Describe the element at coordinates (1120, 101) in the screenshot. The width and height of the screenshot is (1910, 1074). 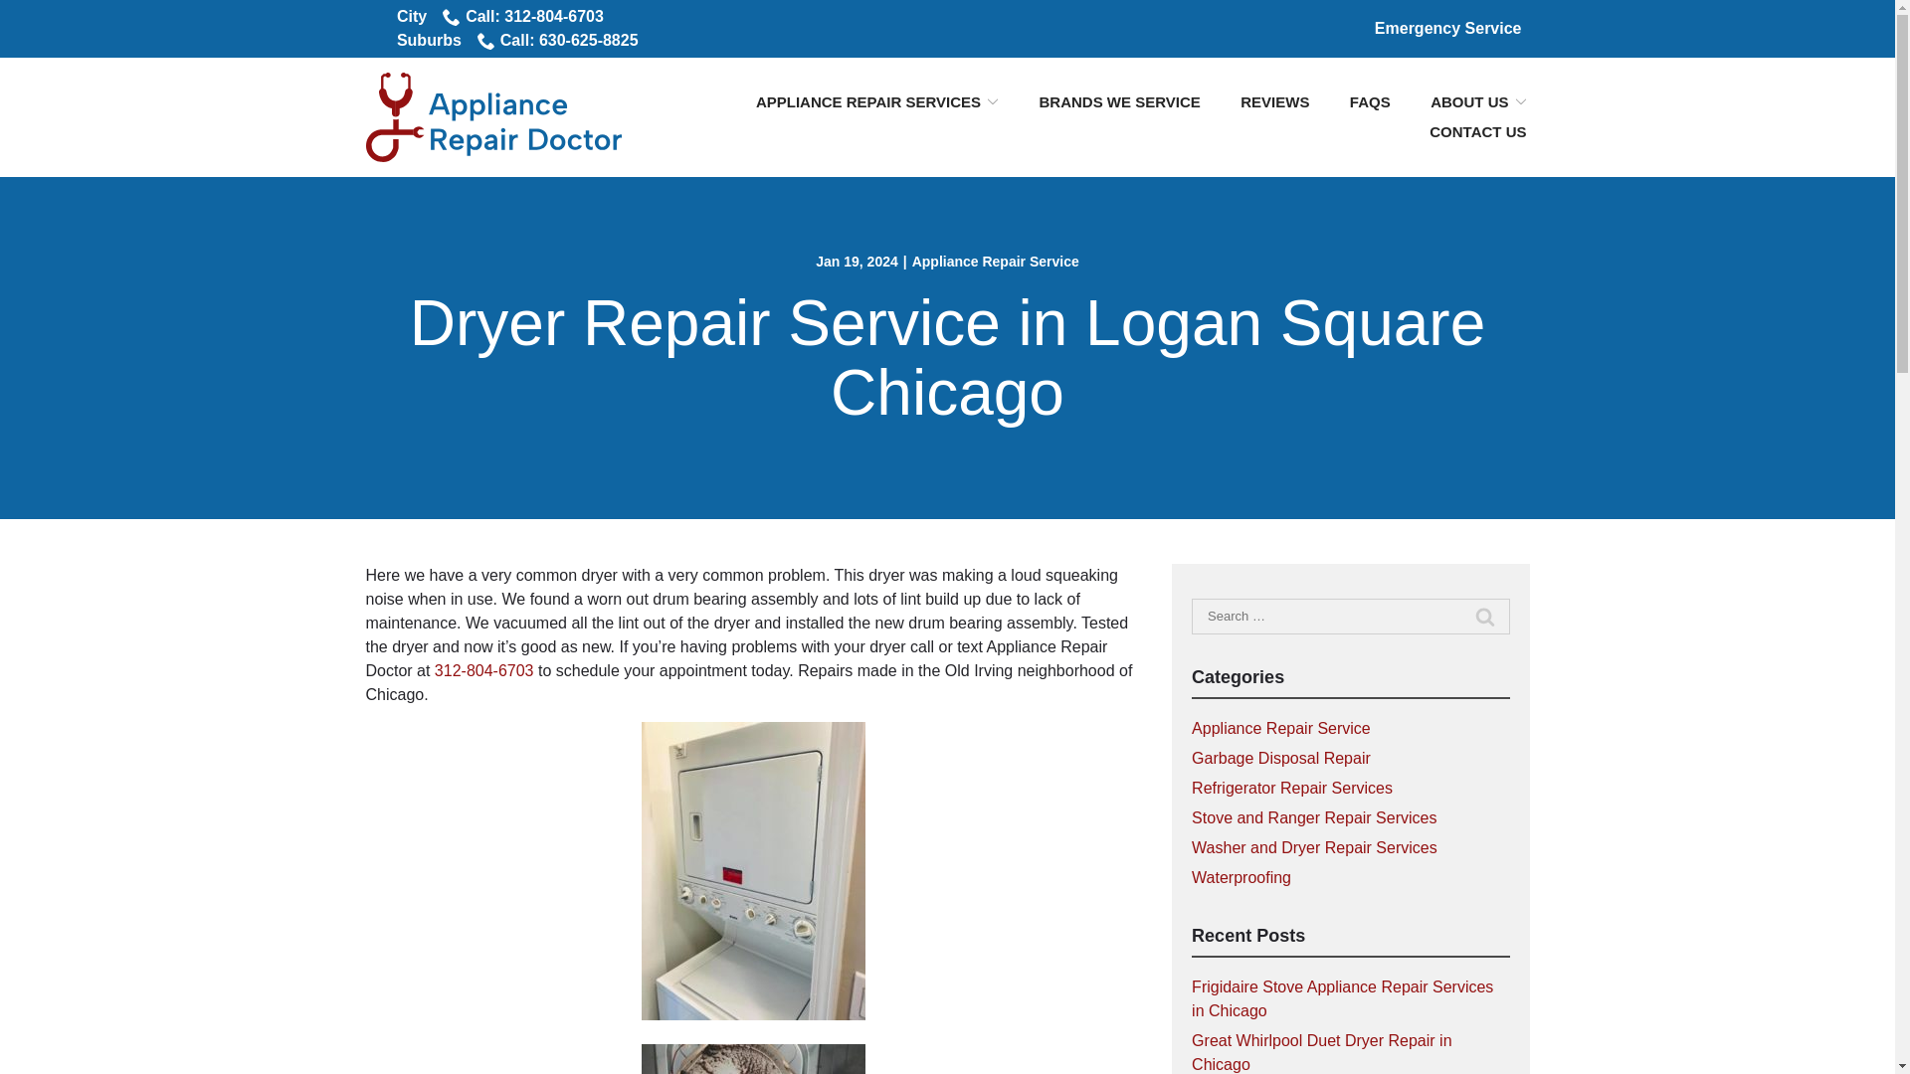
I see `BRANDS WE SERVICE` at that location.